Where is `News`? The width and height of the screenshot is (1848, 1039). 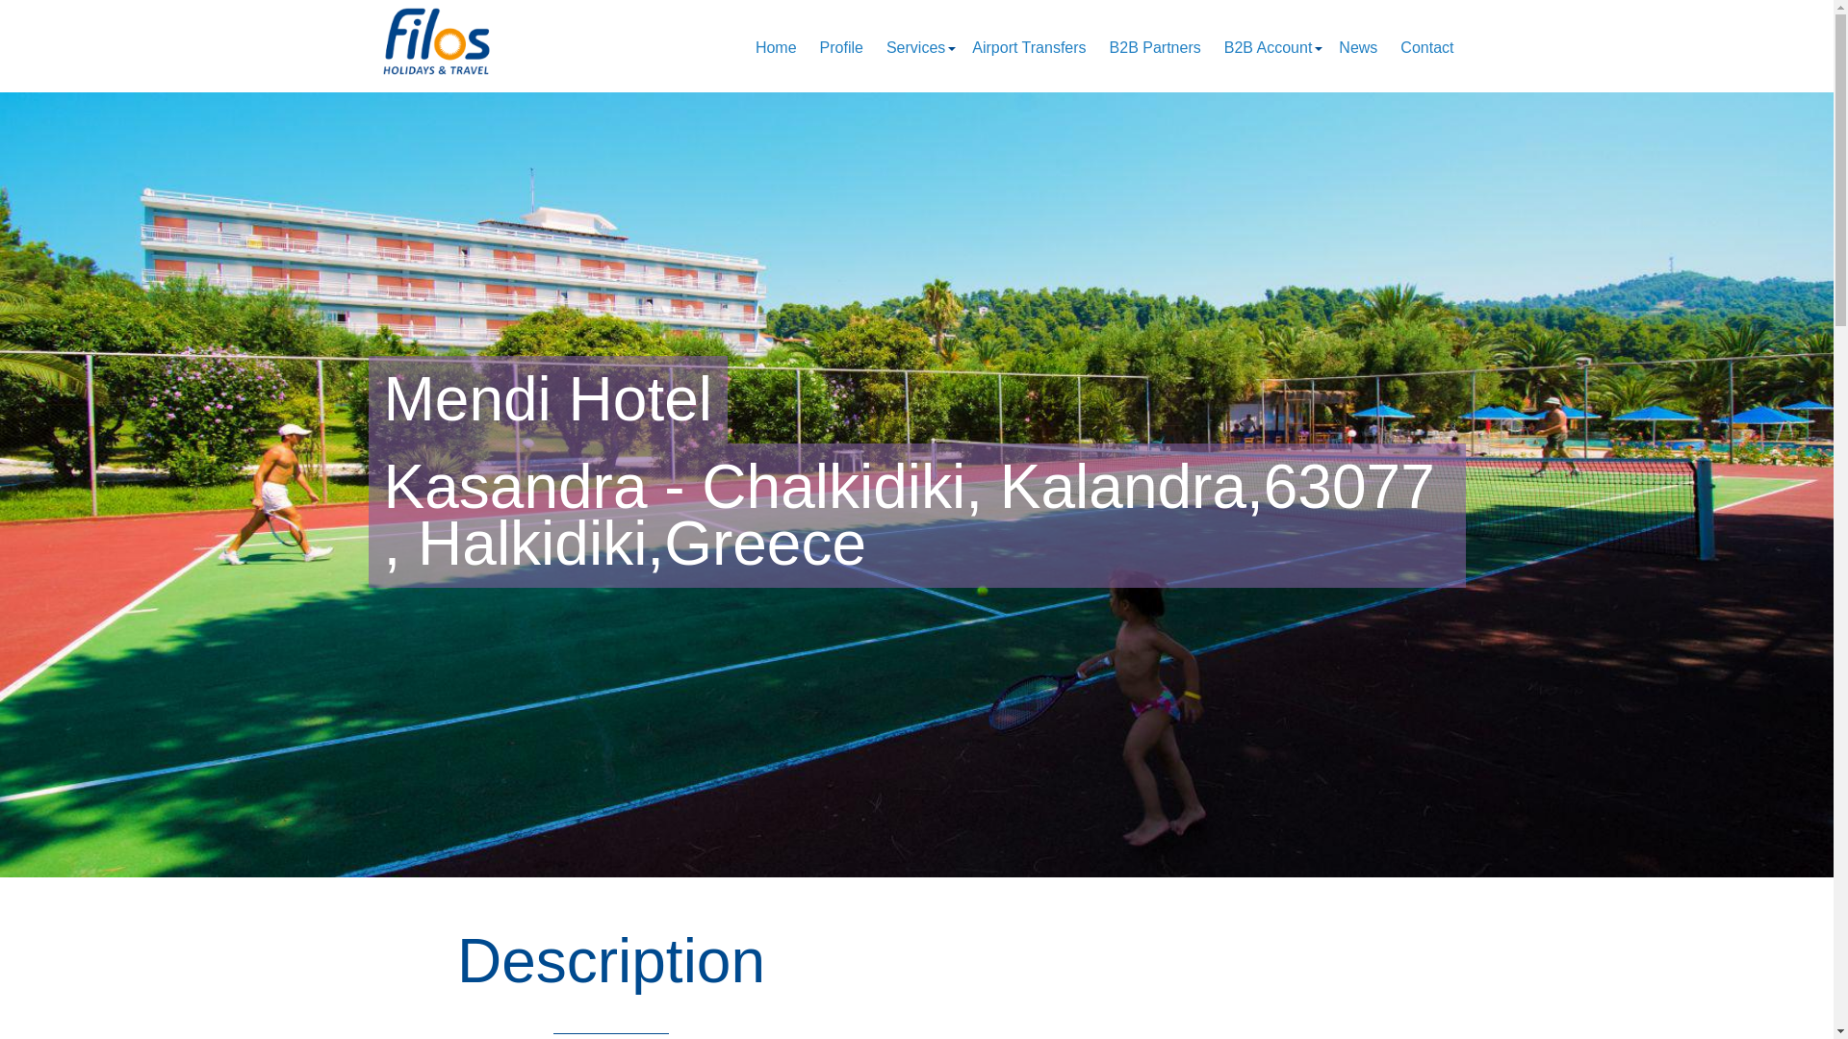 News is located at coordinates (1357, 48).